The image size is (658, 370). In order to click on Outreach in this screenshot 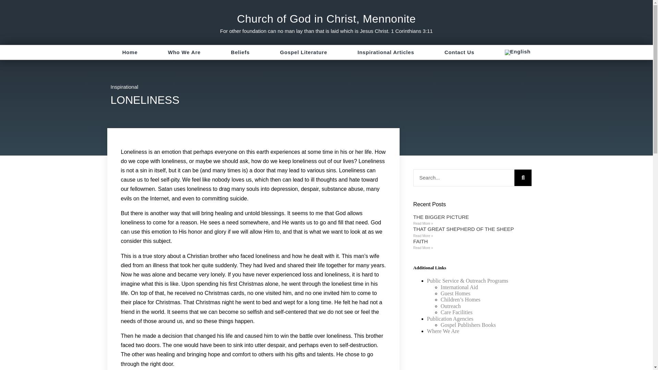, I will do `click(451, 306)`.